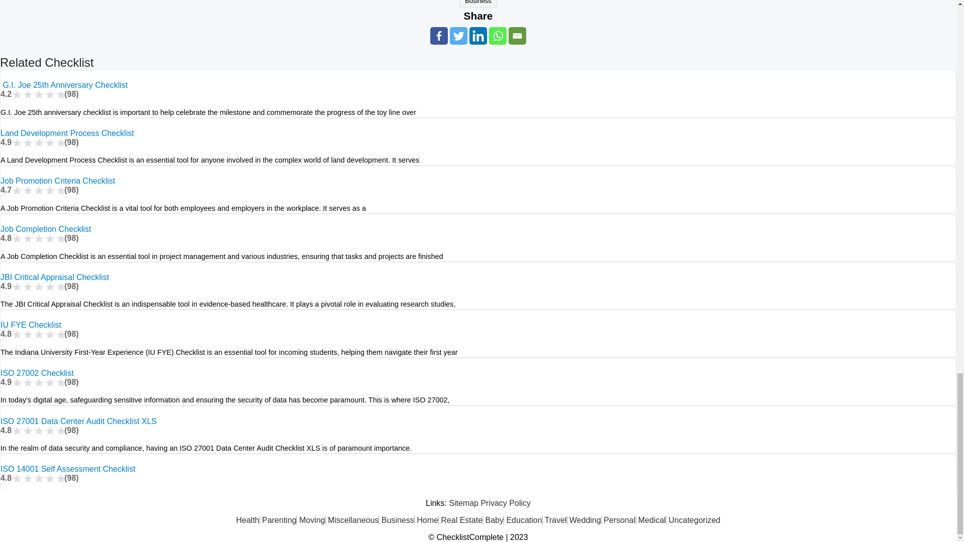 This screenshot has width=964, height=542. What do you see at coordinates (353, 520) in the screenshot?
I see `Miscellaneous` at bounding box center [353, 520].